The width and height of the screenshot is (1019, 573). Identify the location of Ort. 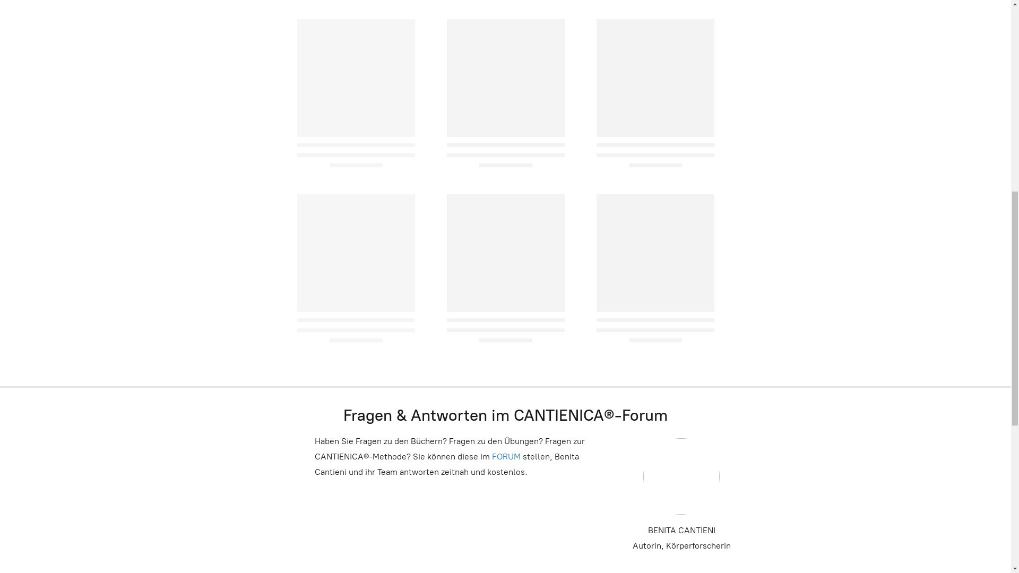
(118, 20).